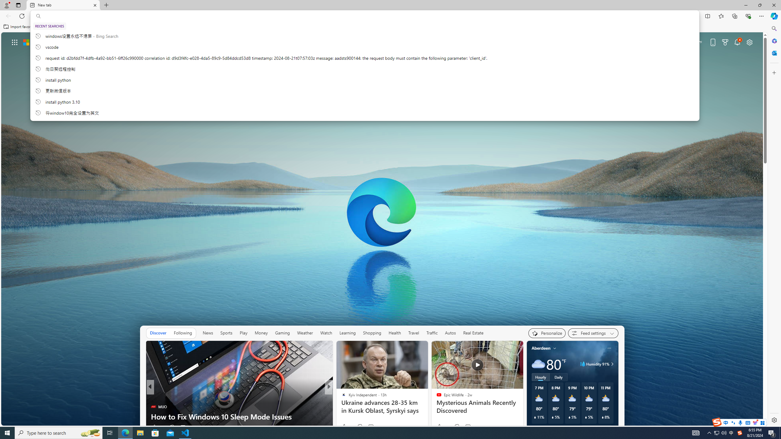 This screenshot has width=781, height=439. What do you see at coordinates (344, 427) in the screenshot?
I see `5k Like` at bounding box center [344, 427].